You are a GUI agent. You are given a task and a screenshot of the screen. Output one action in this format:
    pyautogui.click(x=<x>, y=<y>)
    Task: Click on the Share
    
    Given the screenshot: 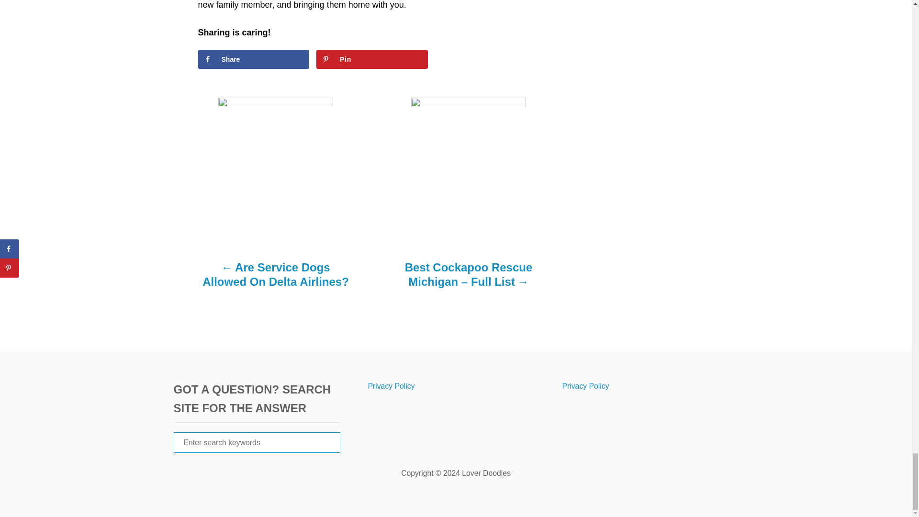 What is the action you would take?
    pyautogui.click(x=254, y=59)
    